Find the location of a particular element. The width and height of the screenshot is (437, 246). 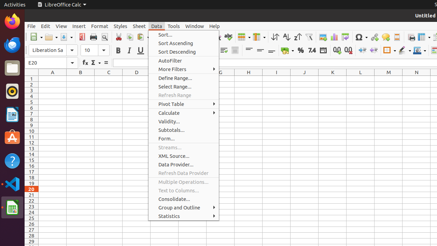

Symbol is located at coordinates (361, 37).